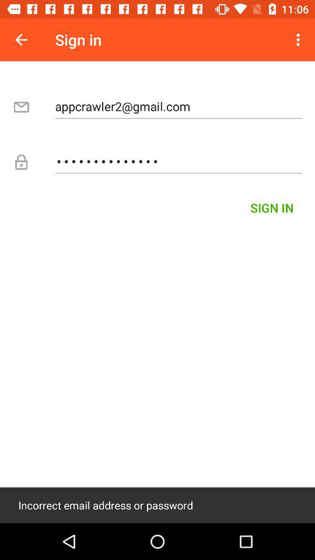 The height and width of the screenshot is (560, 315). Describe the element at coordinates (21, 40) in the screenshot. I see `go back` at that location.